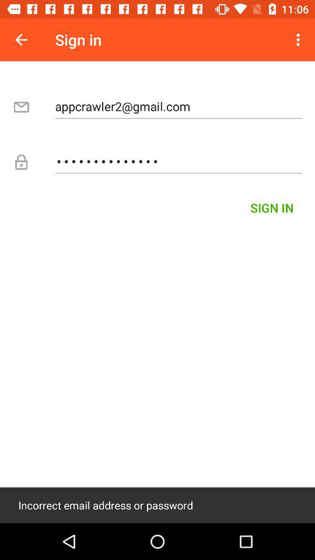 The height and width of the screenshot is (560, 315). Describe the element at coordinates (21, 40) in the screenshot. I see `go back` at that location.